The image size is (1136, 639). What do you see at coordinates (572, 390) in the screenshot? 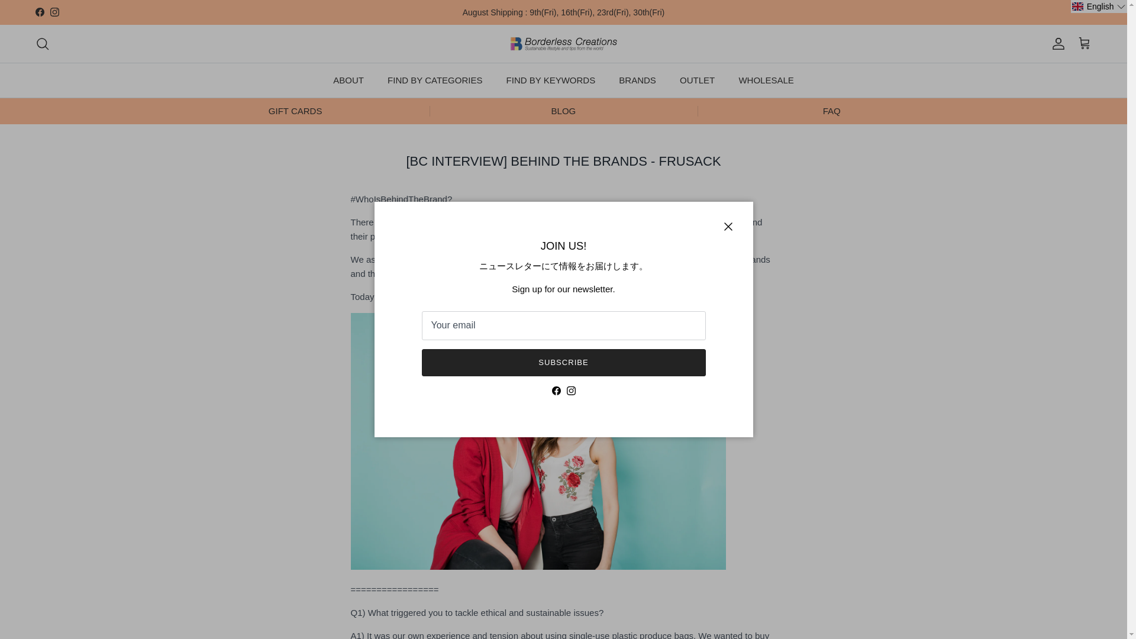
I see `Borderless Creations on Instagram` at bounding box center [572, 390].